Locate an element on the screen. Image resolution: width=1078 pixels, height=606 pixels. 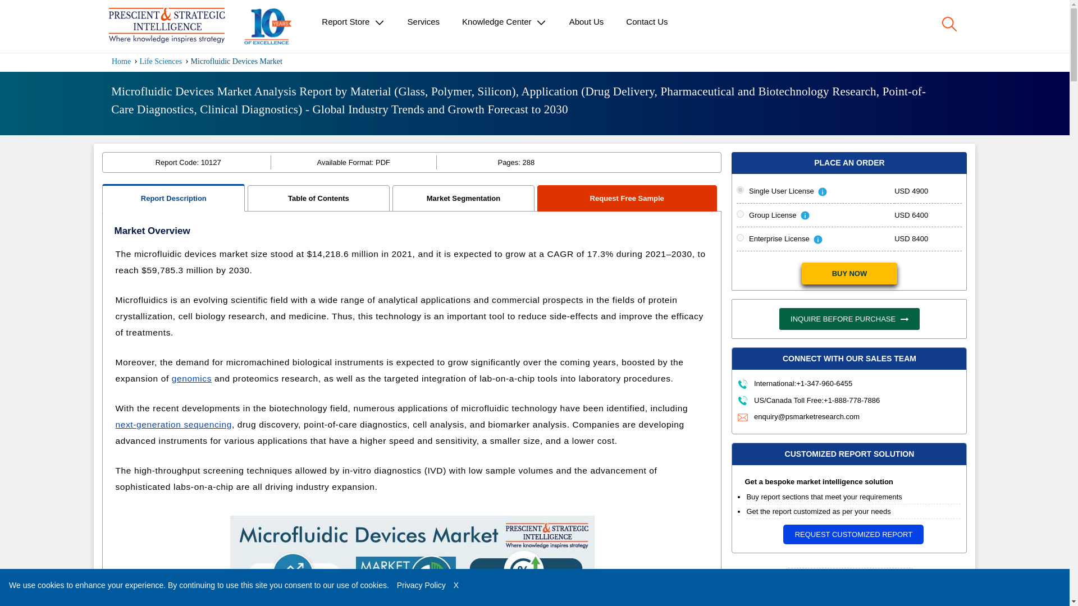
next-generation sequencing is located at coordinates (173, 424).